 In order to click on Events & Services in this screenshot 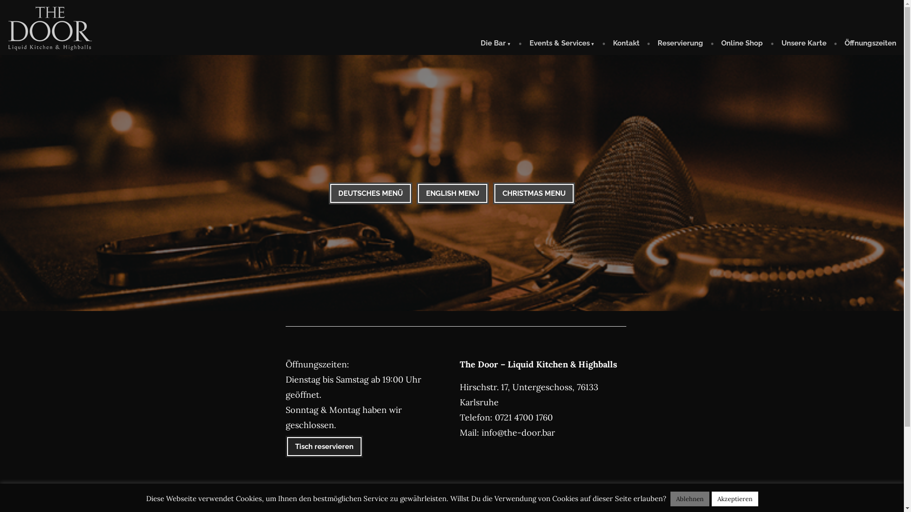, I will do `click(562, 44)`.